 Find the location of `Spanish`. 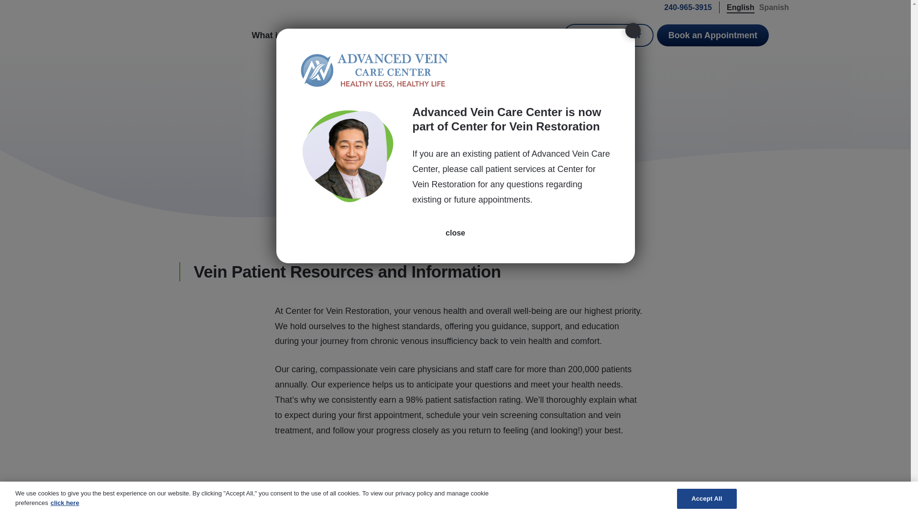

Spanish is located at coordinates (774, 7).